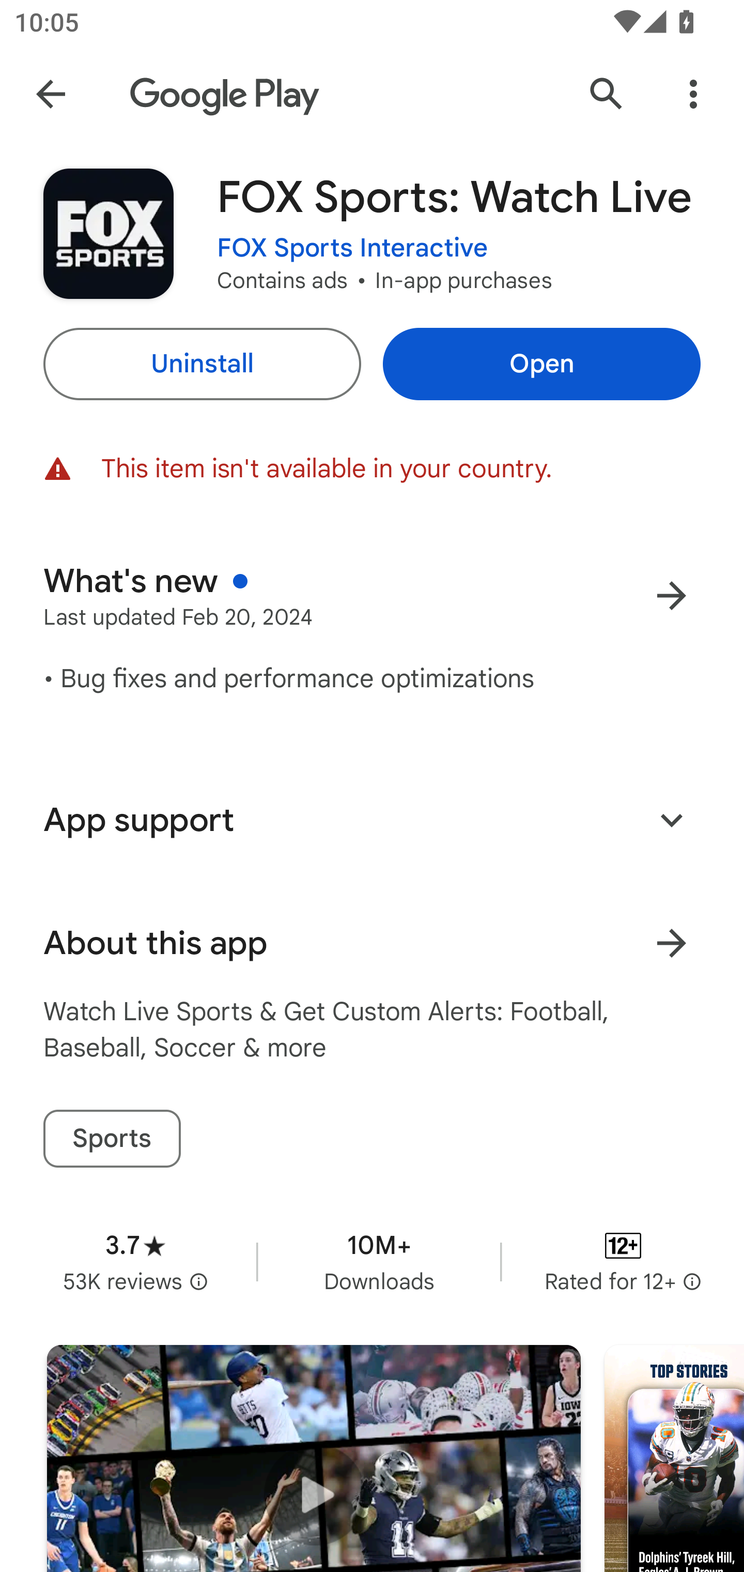  What do you see at coordinates (671, 596) in the screenshot?
I see `More results for What's new` at bounding box center [671, 596].